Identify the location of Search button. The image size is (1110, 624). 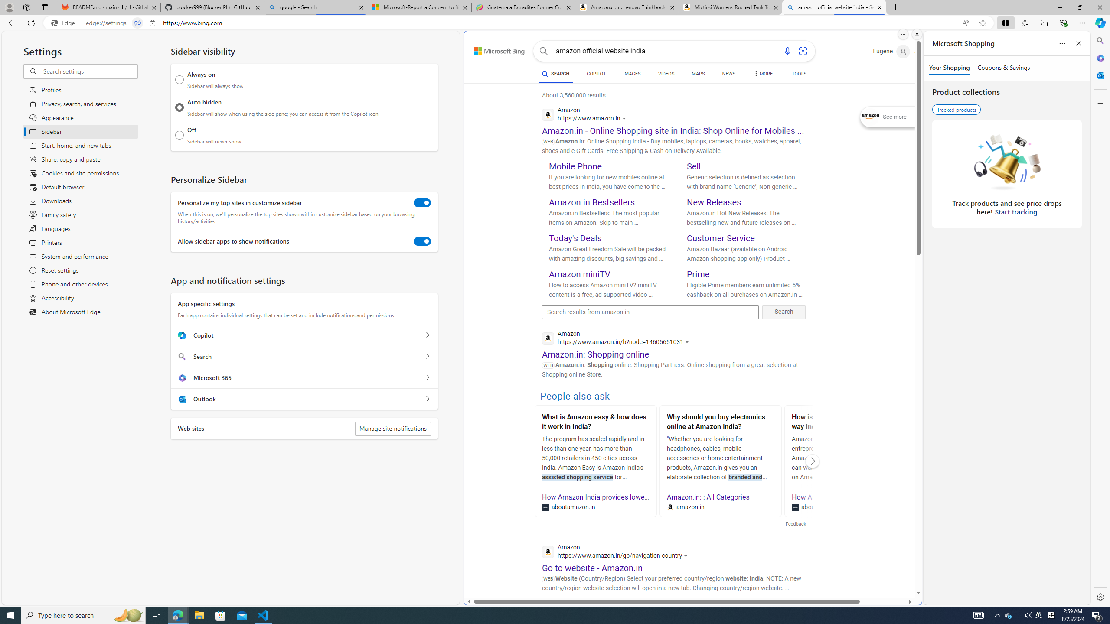
(544, 51).